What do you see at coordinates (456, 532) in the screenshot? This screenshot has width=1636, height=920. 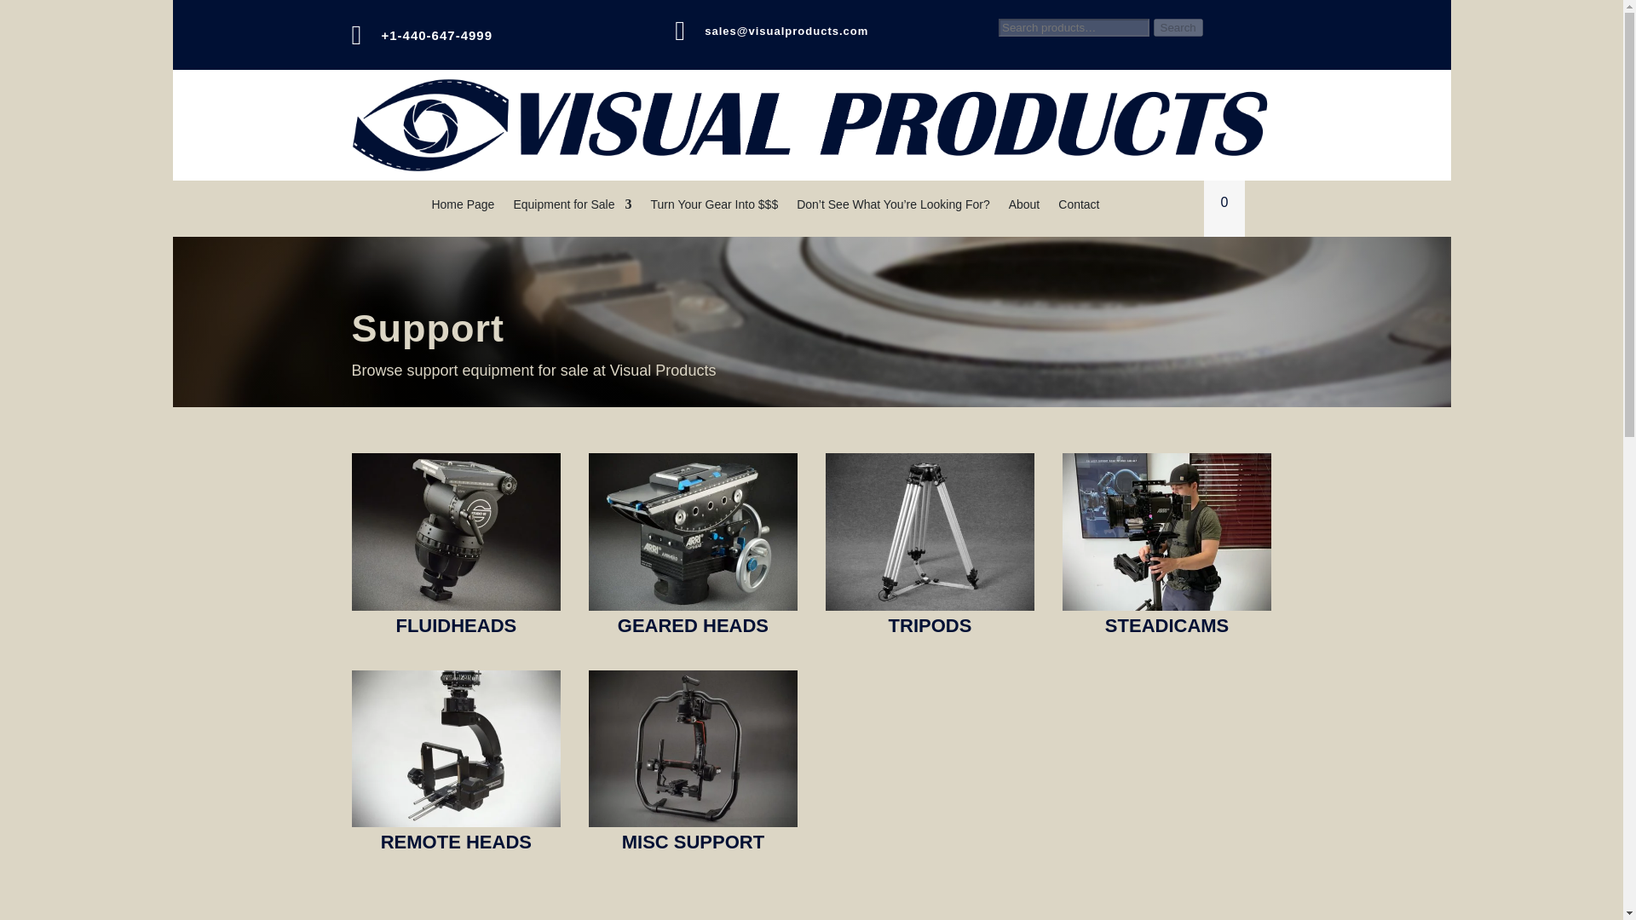 I see `Fluidheads` at bounding box center [456, 532].